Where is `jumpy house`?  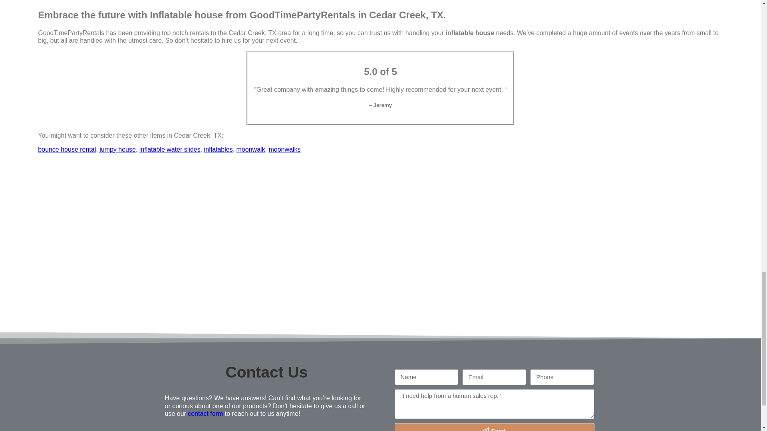
jumpy house is located at coordinates (117, 149).